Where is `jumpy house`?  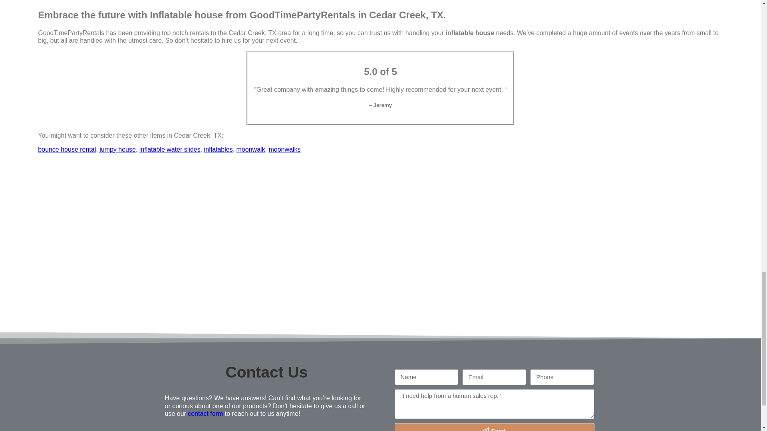
jumpy house is located at coordinates (117, 149).